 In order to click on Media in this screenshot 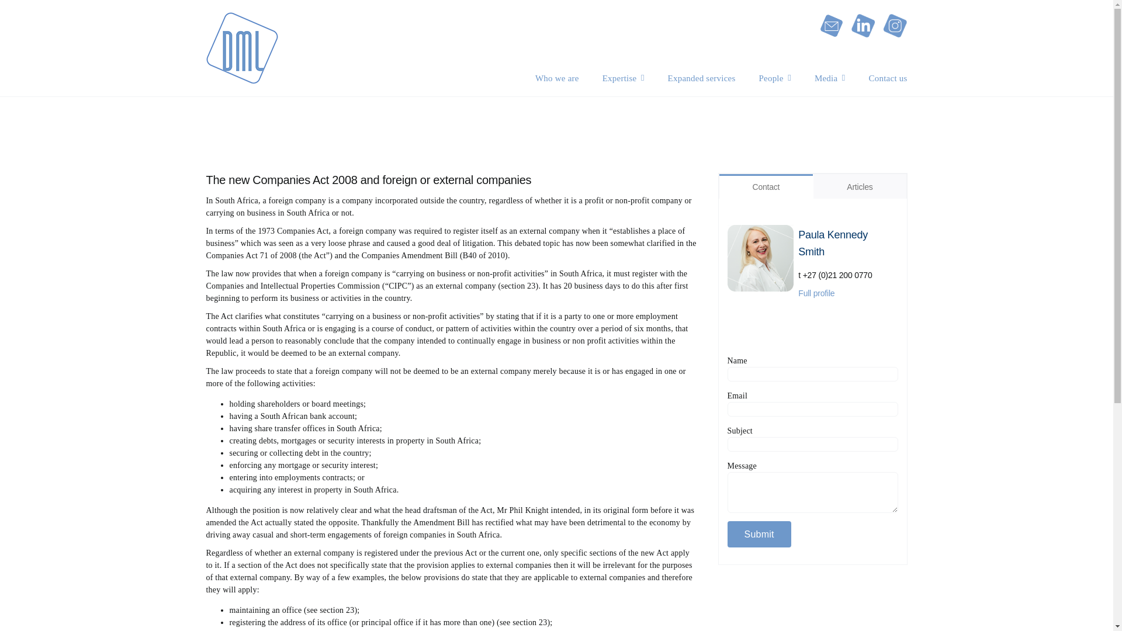, I will do `click(830, 78)`.